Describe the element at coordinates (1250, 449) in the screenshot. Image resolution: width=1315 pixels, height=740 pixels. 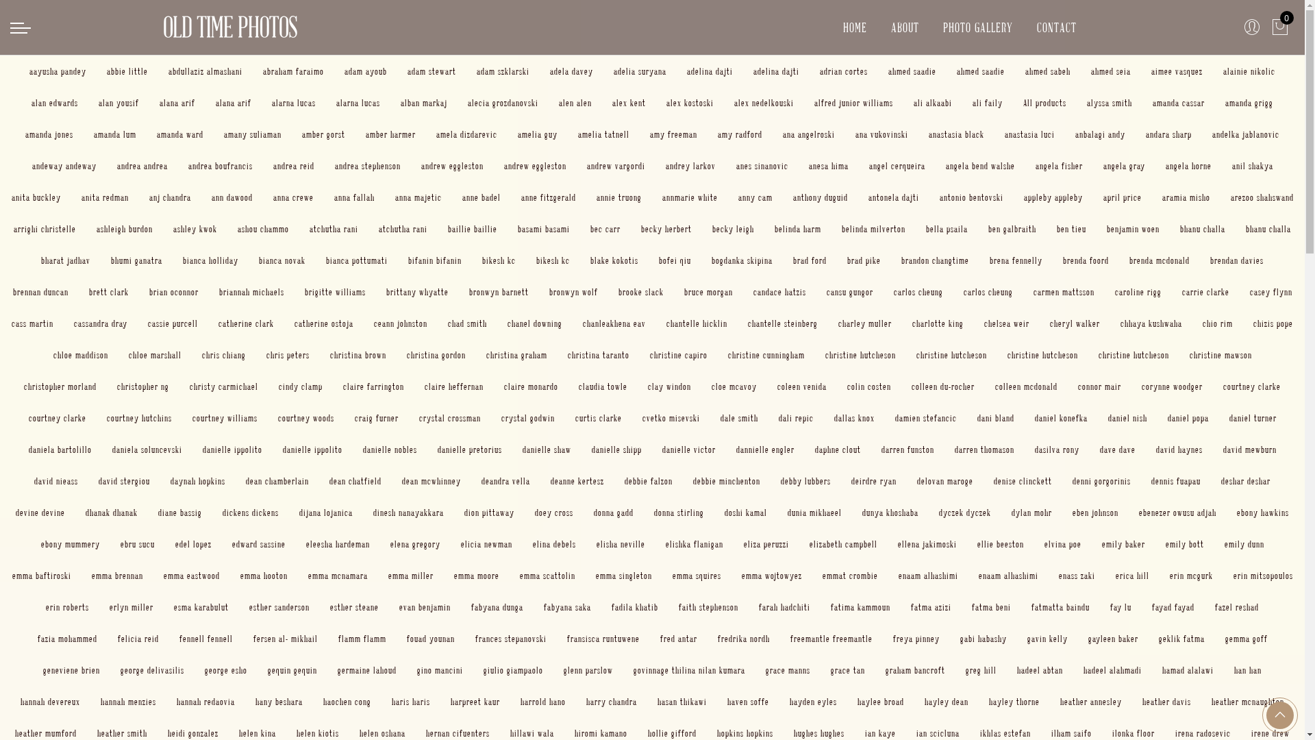
I see `david mewburn` at that location.